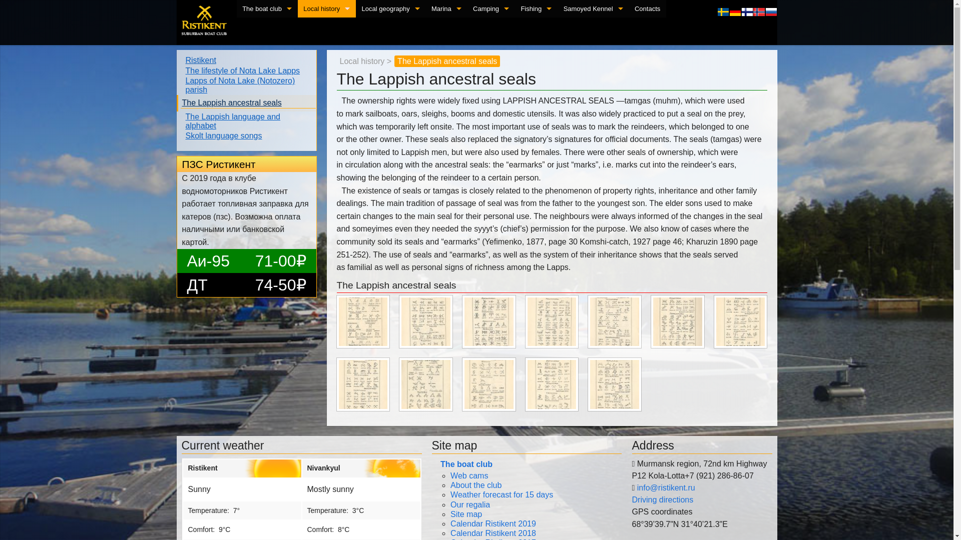 The height and width of the screenshot is (540, 961). Describe the element at coordinates (390, 78) in the screenshot. I see `The Tuloma River` at that location.